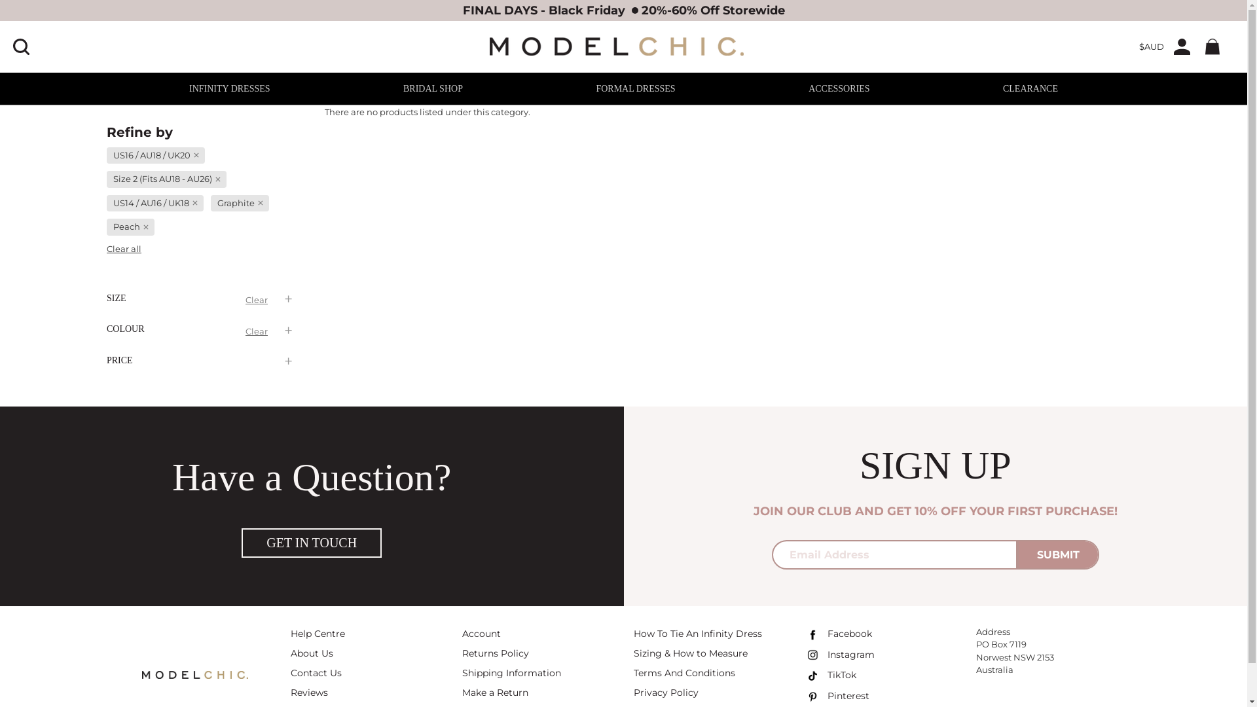  Describe the element at coordinates (839, 657) in the screenshot. I see `Instagram` at that location.